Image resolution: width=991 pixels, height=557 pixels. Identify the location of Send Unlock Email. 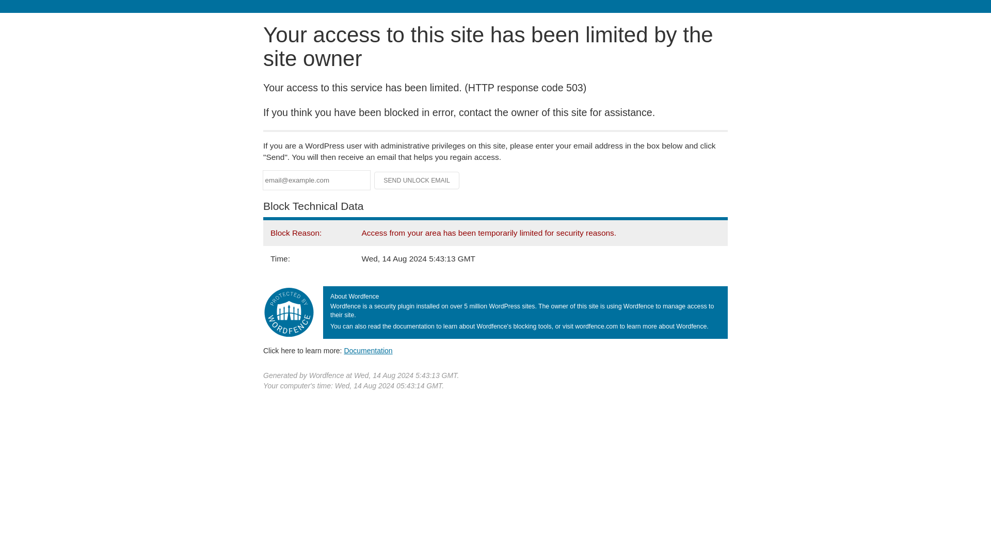
(417, 181).